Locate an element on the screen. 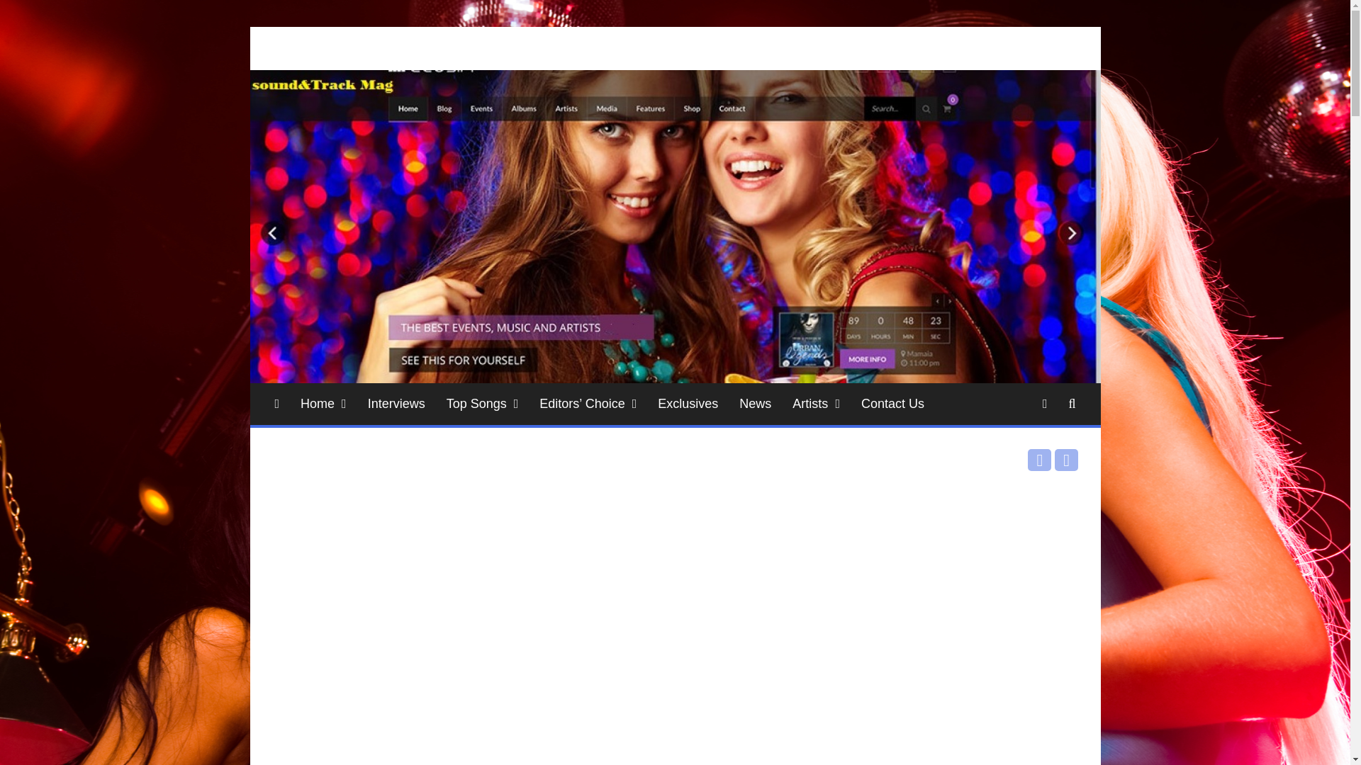 The height and width of the screenshot is (765, 1361). Artists is located at coordinates (816, 404).